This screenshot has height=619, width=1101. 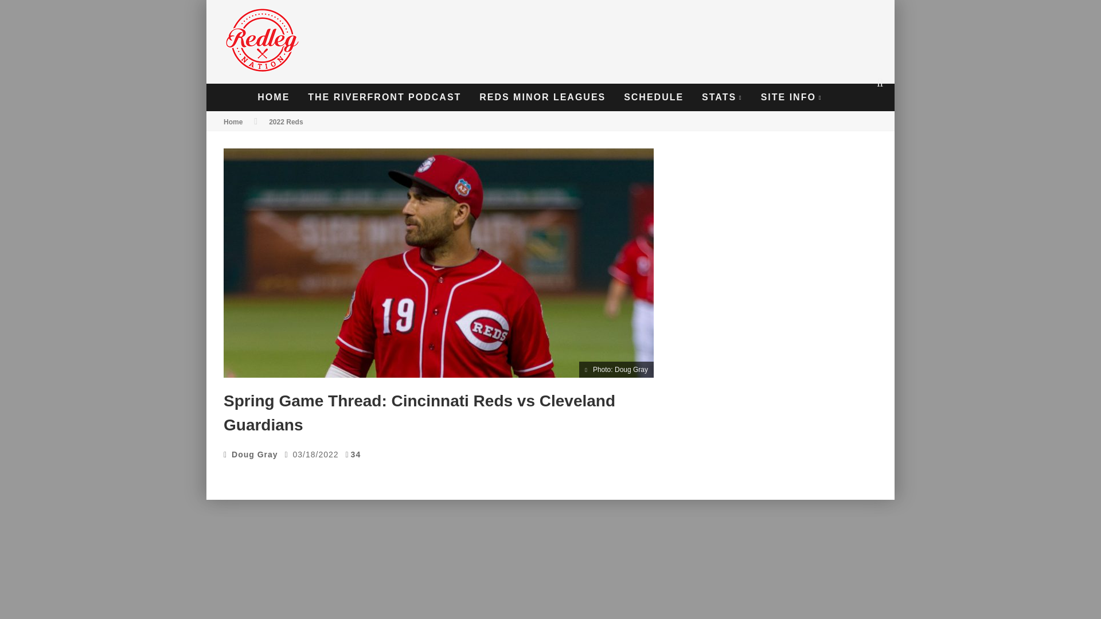 I want to click on REDS MINOR LEAGUES, so click(x=542, y=97).